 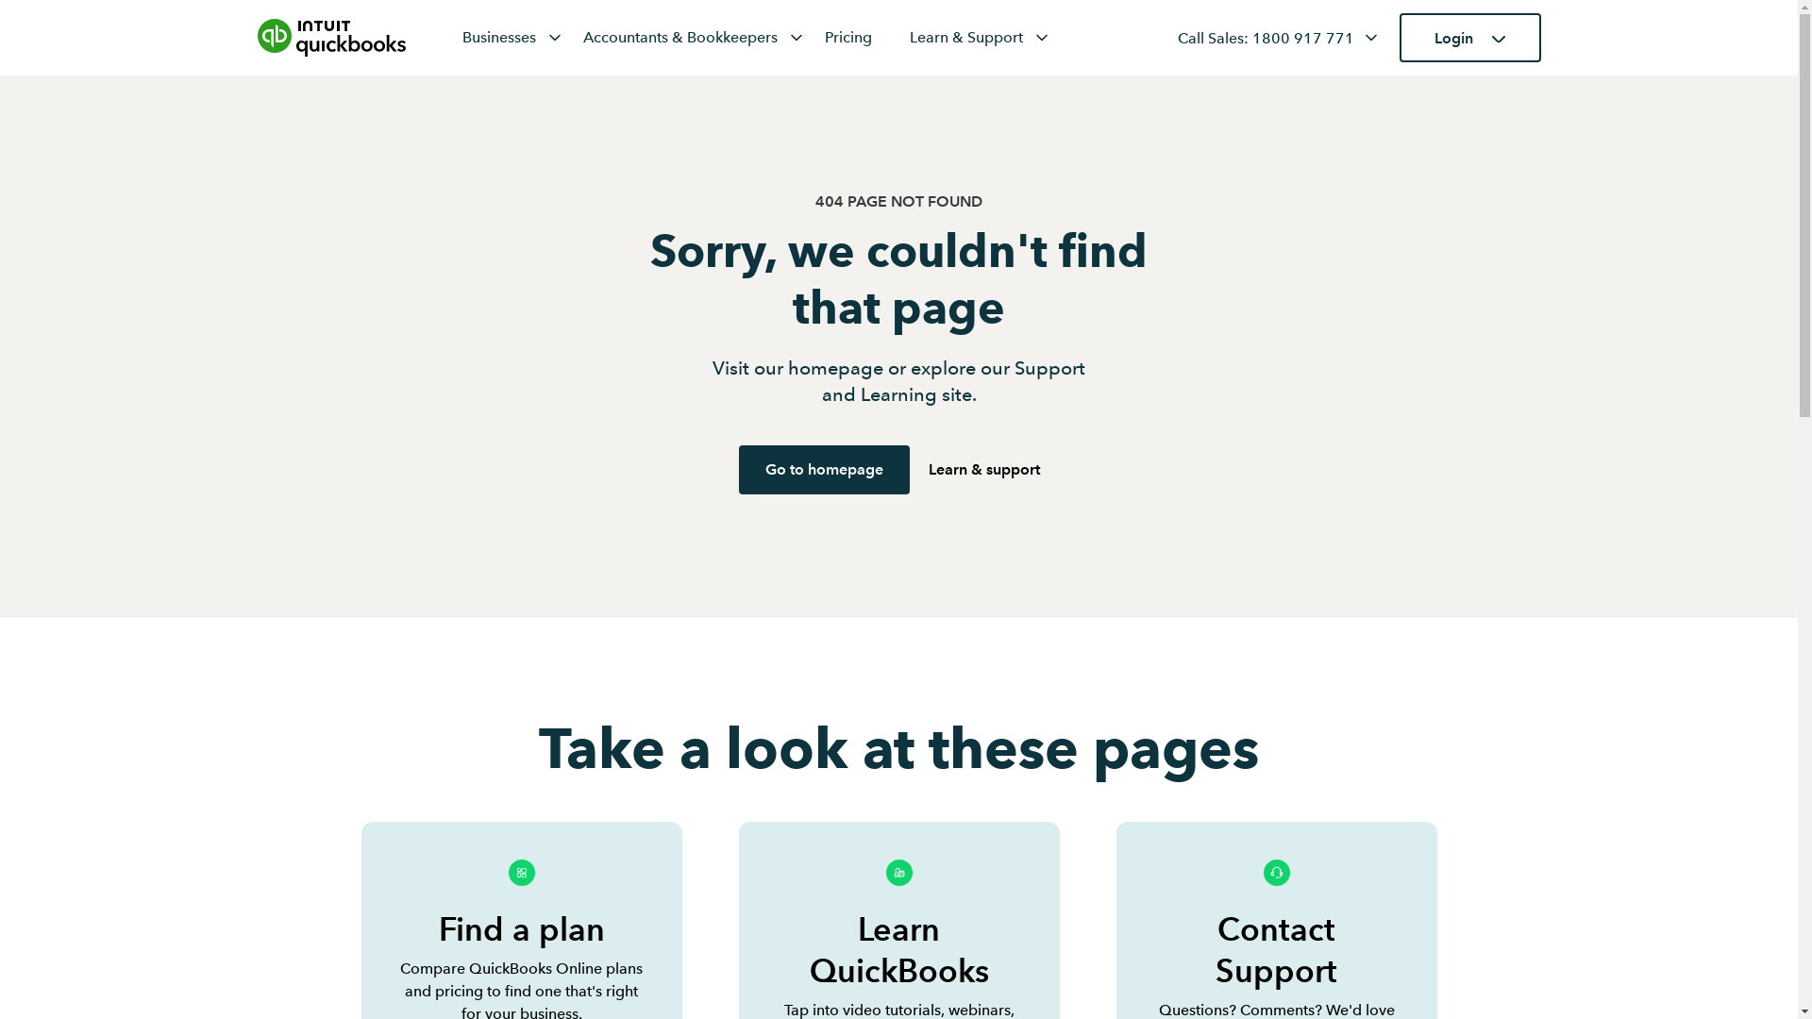 What do you see at coordinates (1267, 38) in the screenshot?
I see `Call Sales: 1800 917 771` at bounding box center [1267, 38].